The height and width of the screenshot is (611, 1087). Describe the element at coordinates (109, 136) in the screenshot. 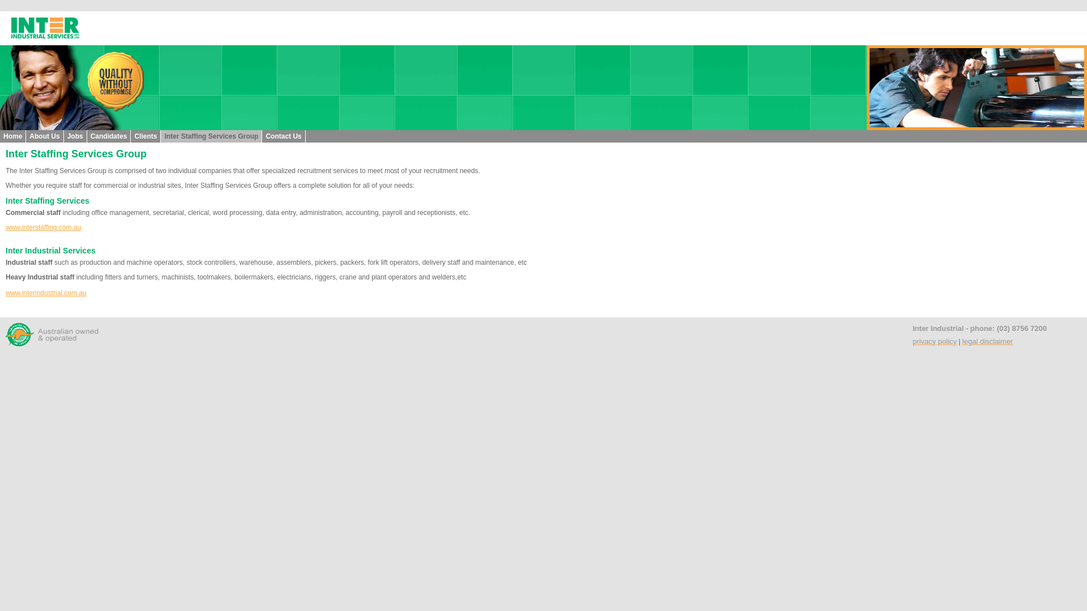

I see `Candidates` at that location.